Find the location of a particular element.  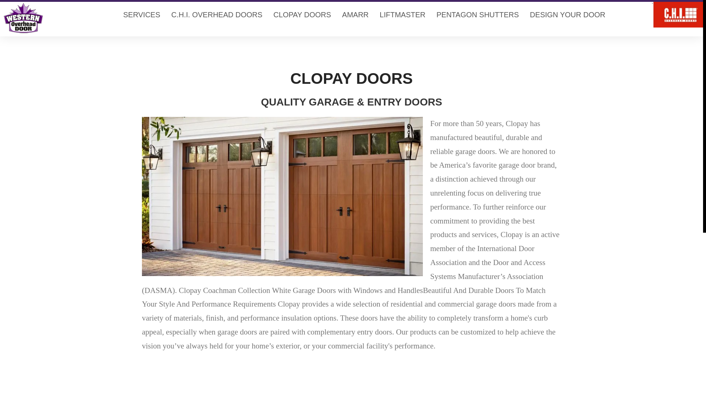

SERVICES is located at coordinates (142, 15).